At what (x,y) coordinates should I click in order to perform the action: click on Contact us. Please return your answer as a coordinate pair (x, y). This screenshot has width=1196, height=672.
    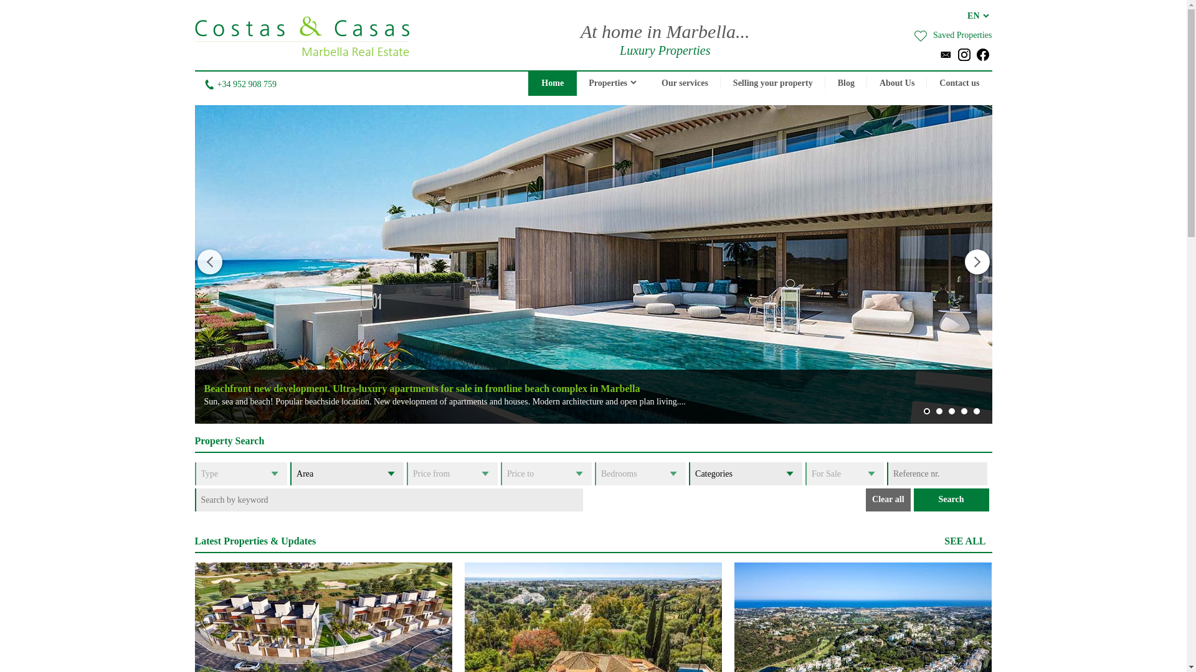
    Looking at the image, I should click on (959, 83).